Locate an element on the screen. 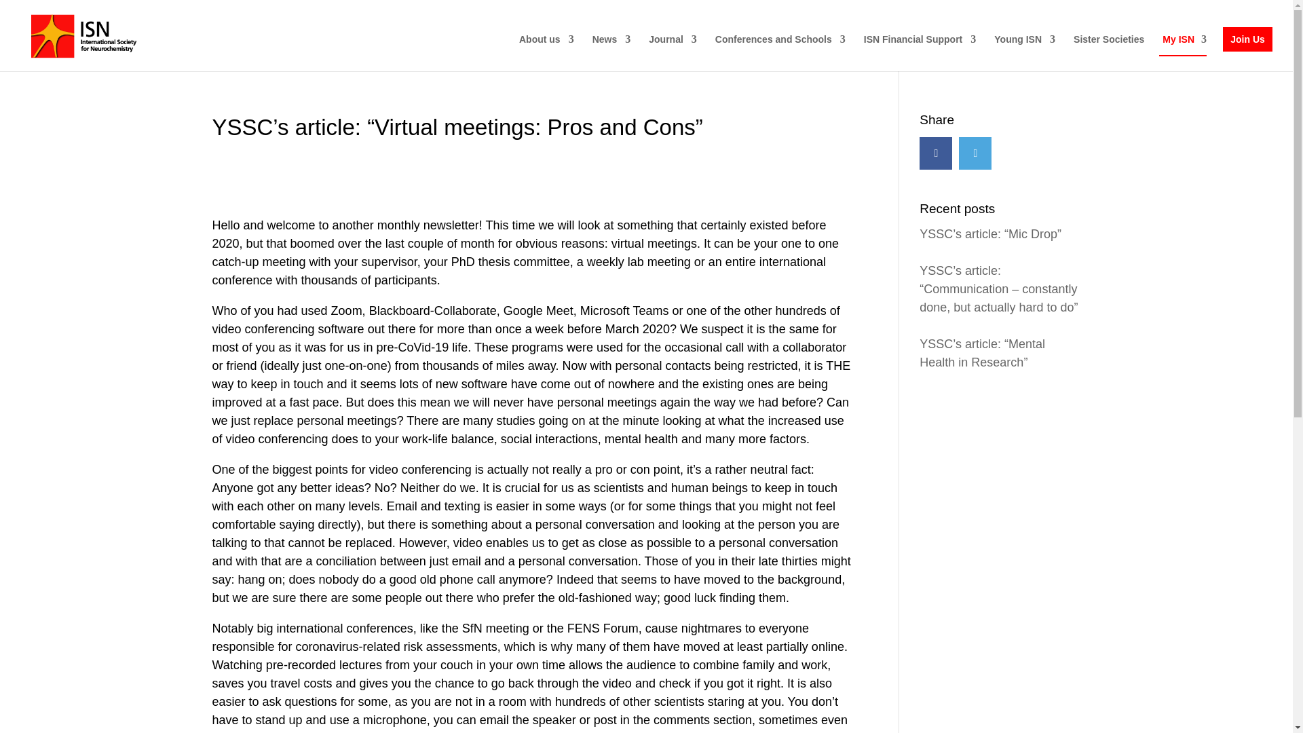 The width and height of the screenshot is (1303, 733). Join Us is located at coordinates (1247, 39).